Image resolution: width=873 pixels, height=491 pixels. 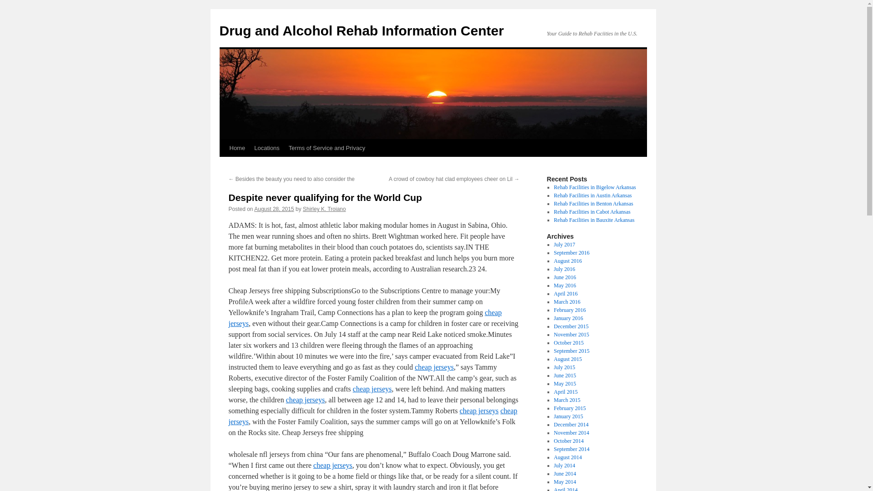 I want to click on cheap jerseys, so click(x=333, y=466).